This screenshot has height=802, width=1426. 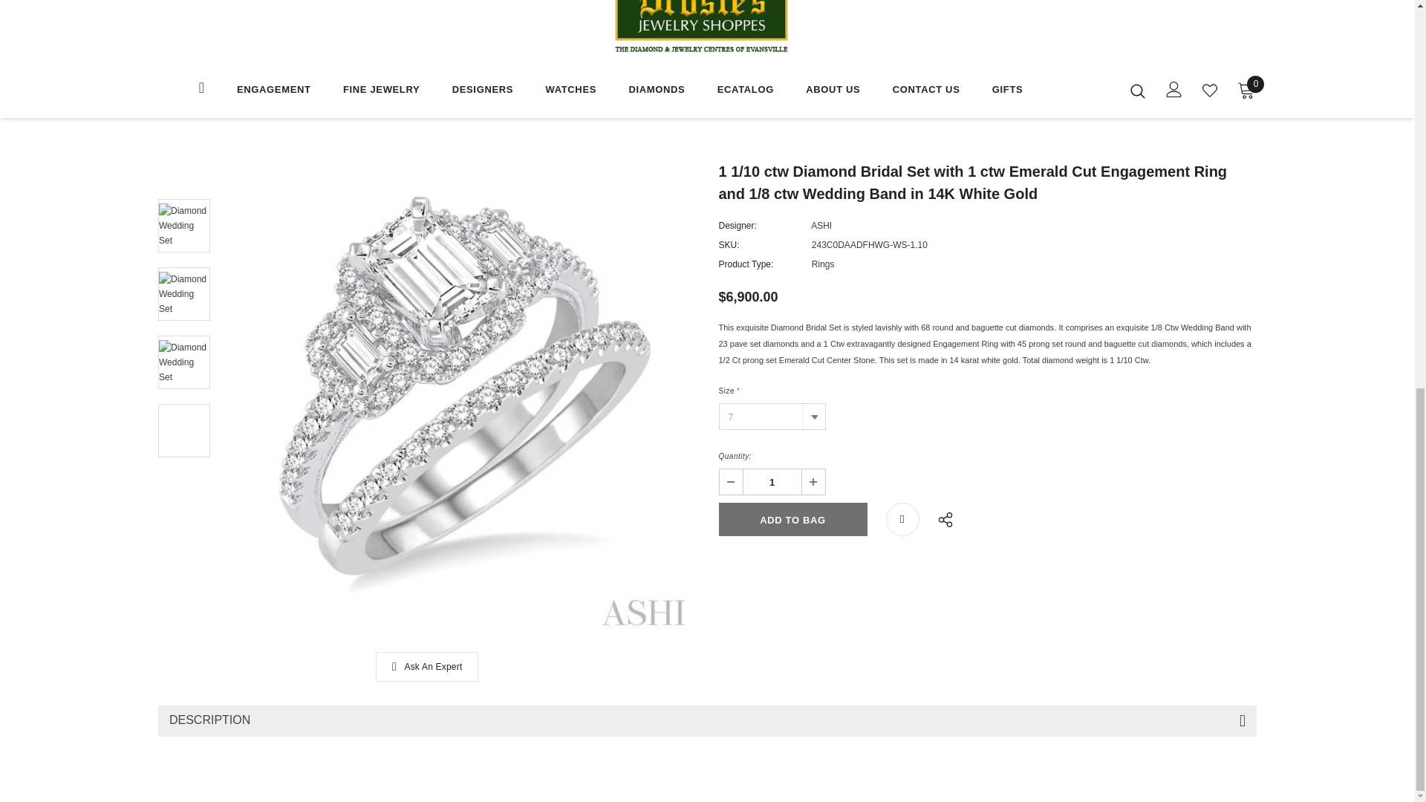 I want to click on Search, so click(x=1138, y=91).